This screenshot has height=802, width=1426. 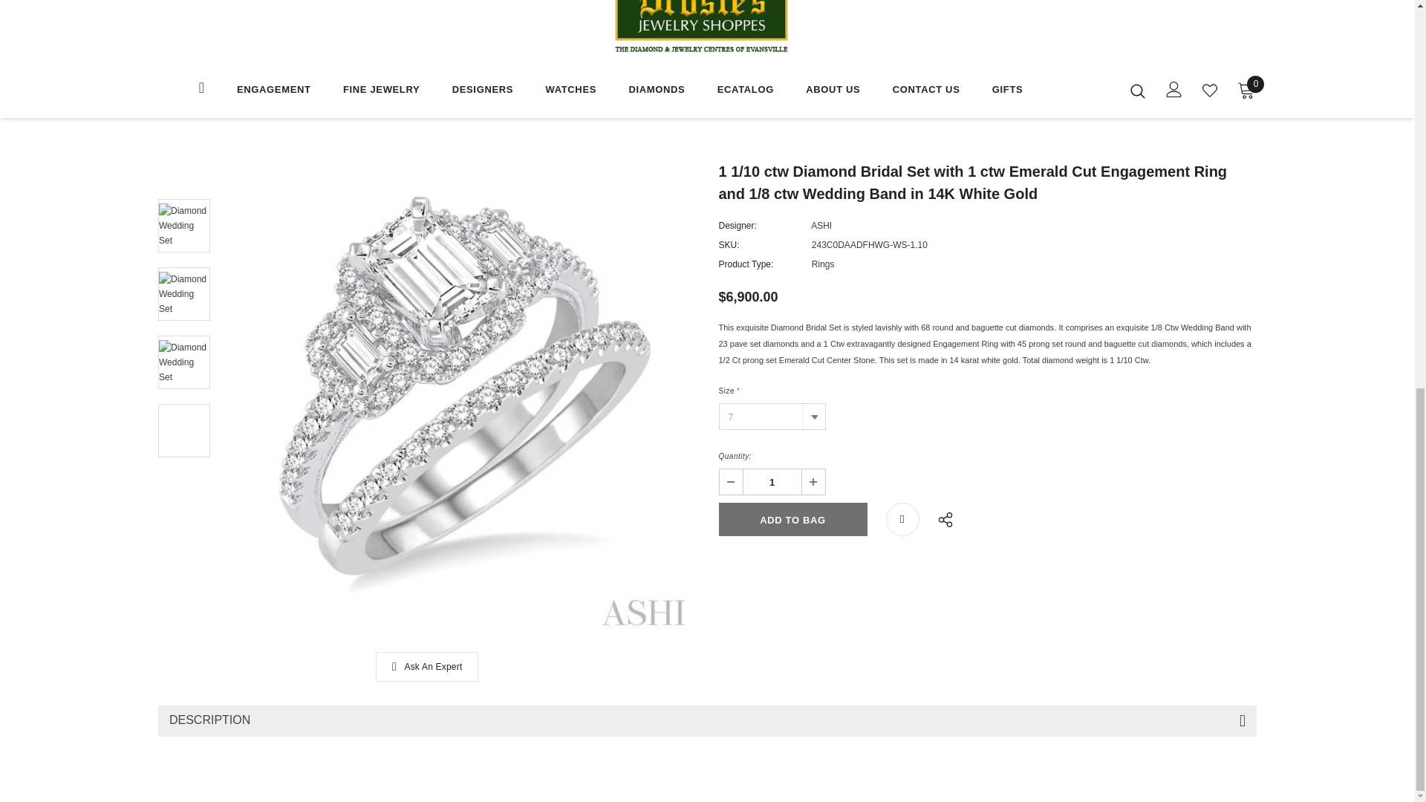 I want to click on Search, so click(x=1138, y=91).